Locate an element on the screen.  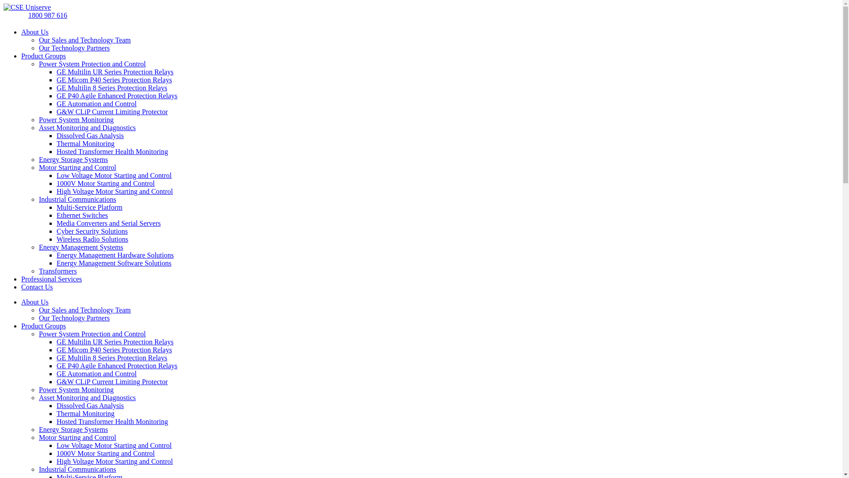
Power System Monitoring is located at coordinates (76, 389).